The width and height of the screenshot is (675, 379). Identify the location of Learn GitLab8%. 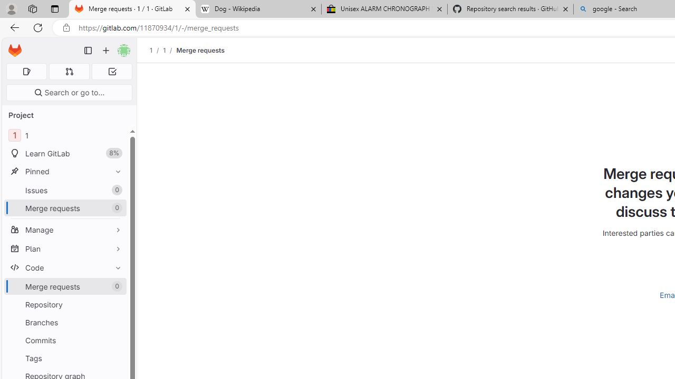
(65, 154).